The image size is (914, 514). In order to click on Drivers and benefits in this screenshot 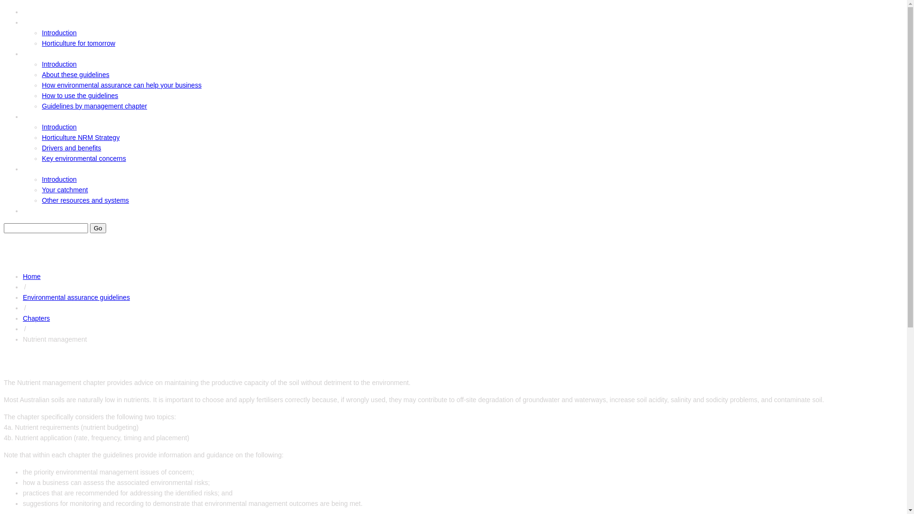, I will do `click(71, 148)`.